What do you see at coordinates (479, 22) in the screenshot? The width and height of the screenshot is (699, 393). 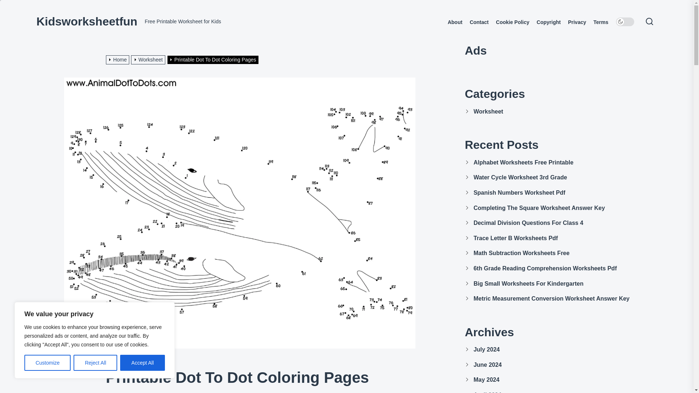 I see `Contact` at bounding box center [479, 22].